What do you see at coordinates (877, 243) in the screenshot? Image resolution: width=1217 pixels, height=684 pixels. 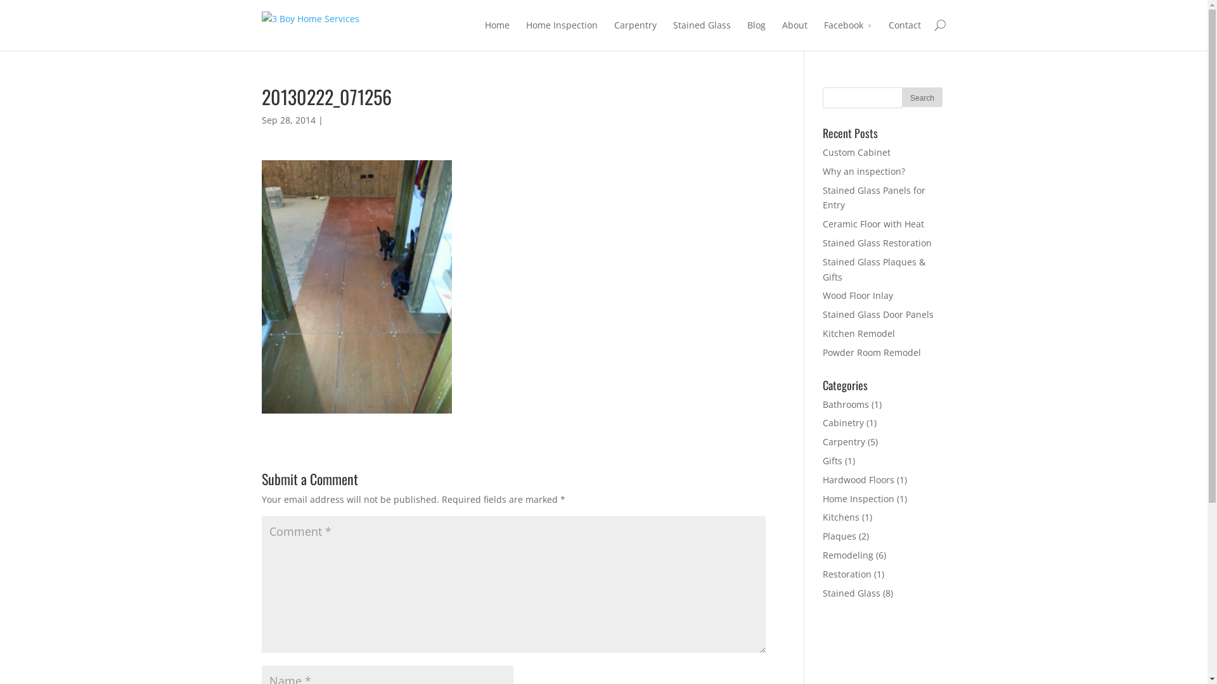 I see `Stained Glass Restoration` at bounding box center [877, 243].